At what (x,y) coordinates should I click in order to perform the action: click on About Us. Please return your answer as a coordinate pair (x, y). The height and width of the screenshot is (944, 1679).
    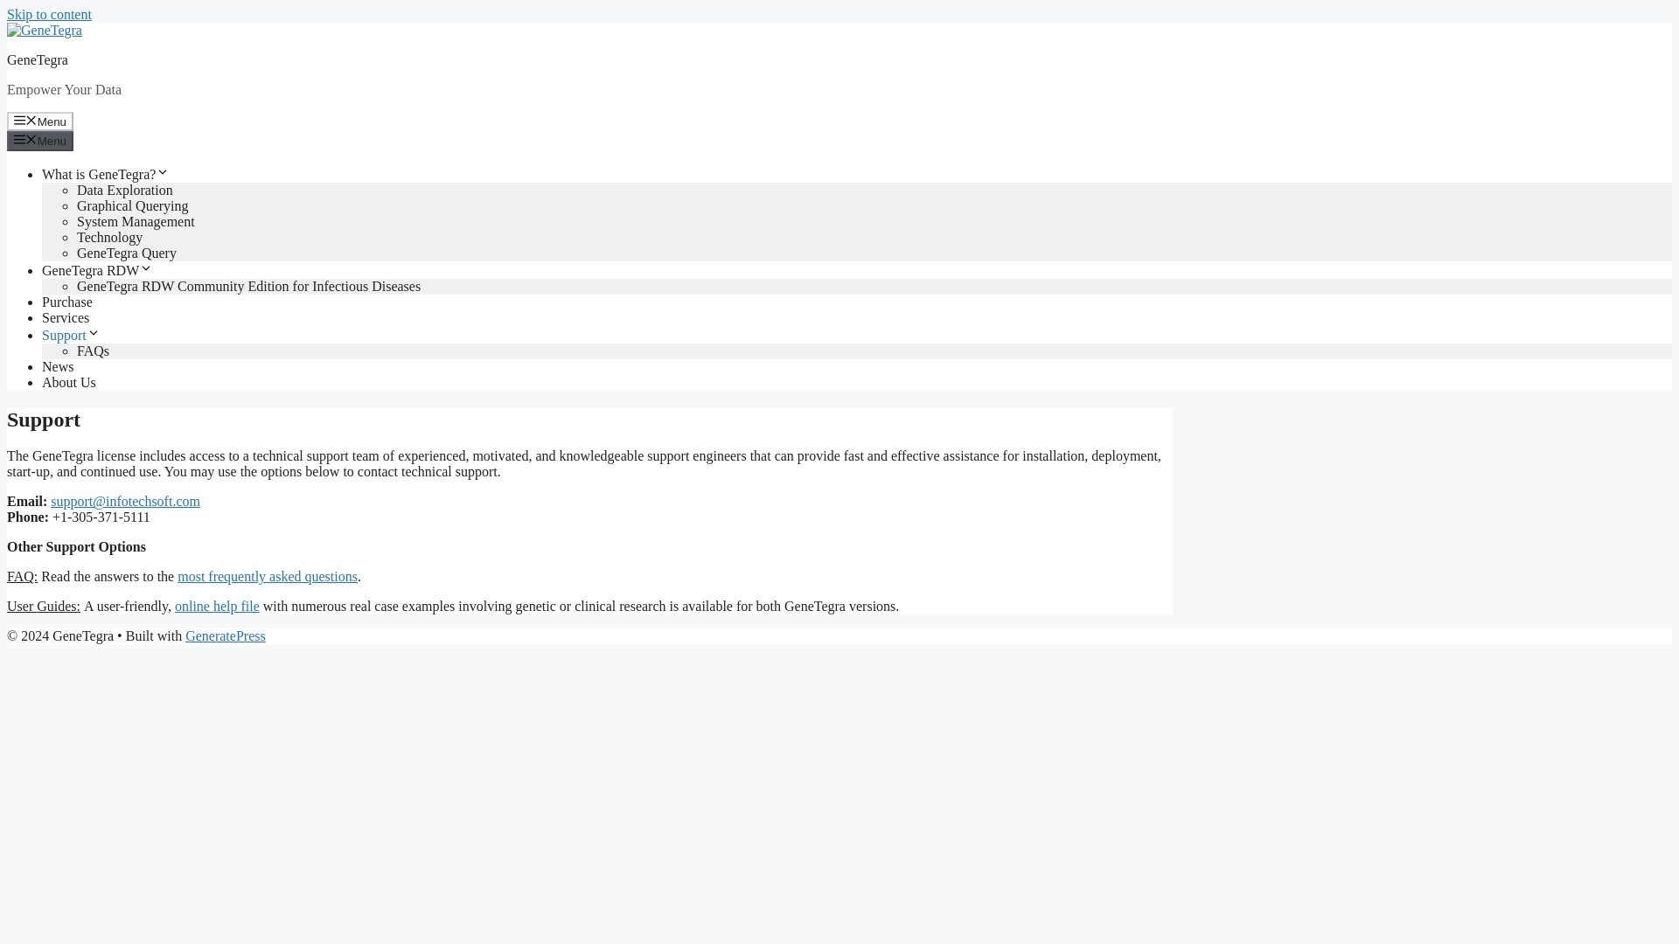
    Looking at the image, I should click on (68, 382).